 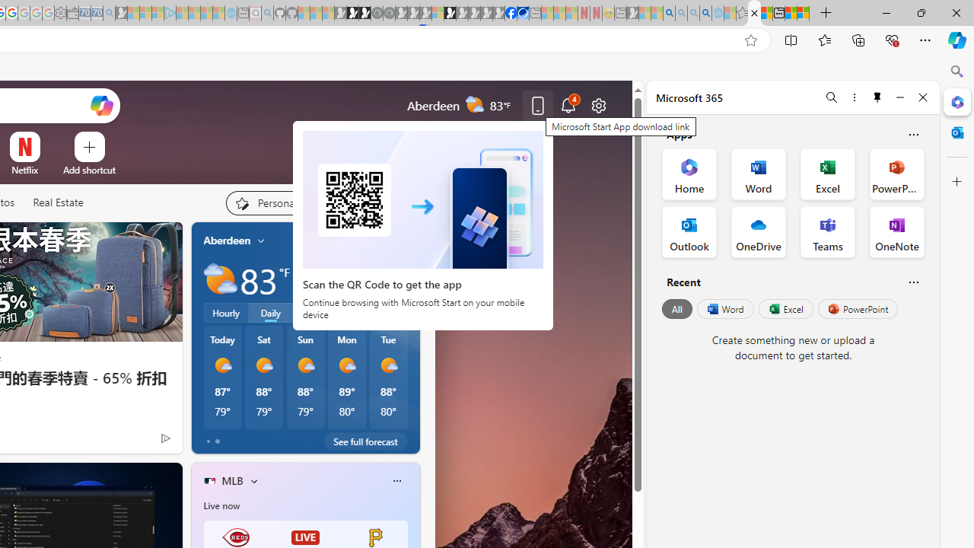 What do you see at coordinates (523, 14) in the screenshot?
I see `AirNow.gov` at bounding box center [523, 14].